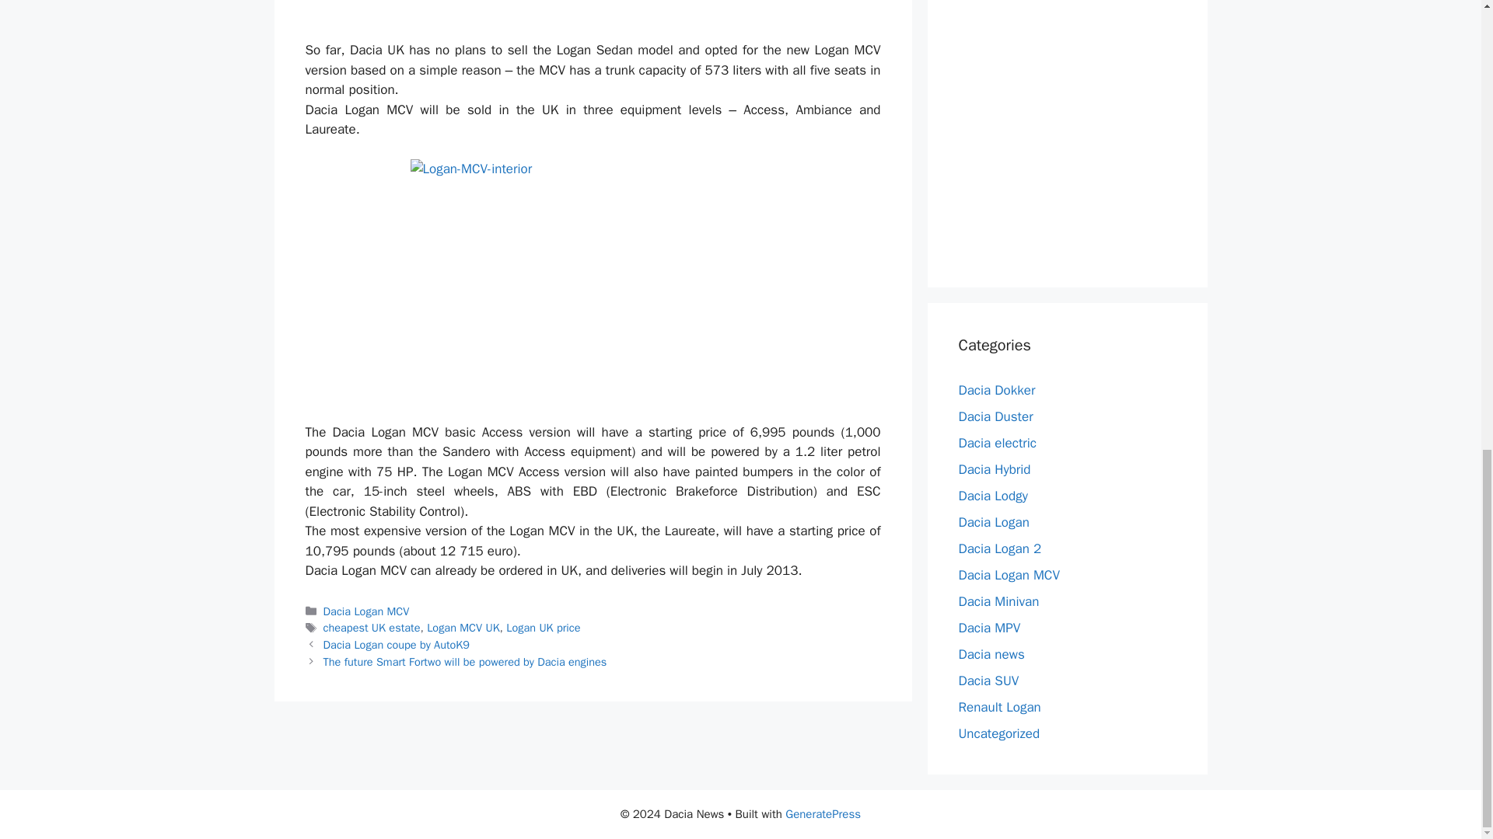 Image resolution: width=1493 pixels, height=839 pixels. What do you see at coordinates (993, 520) in the screenshot?
I see `Dacia Logan` at bounding box center [993, 520].